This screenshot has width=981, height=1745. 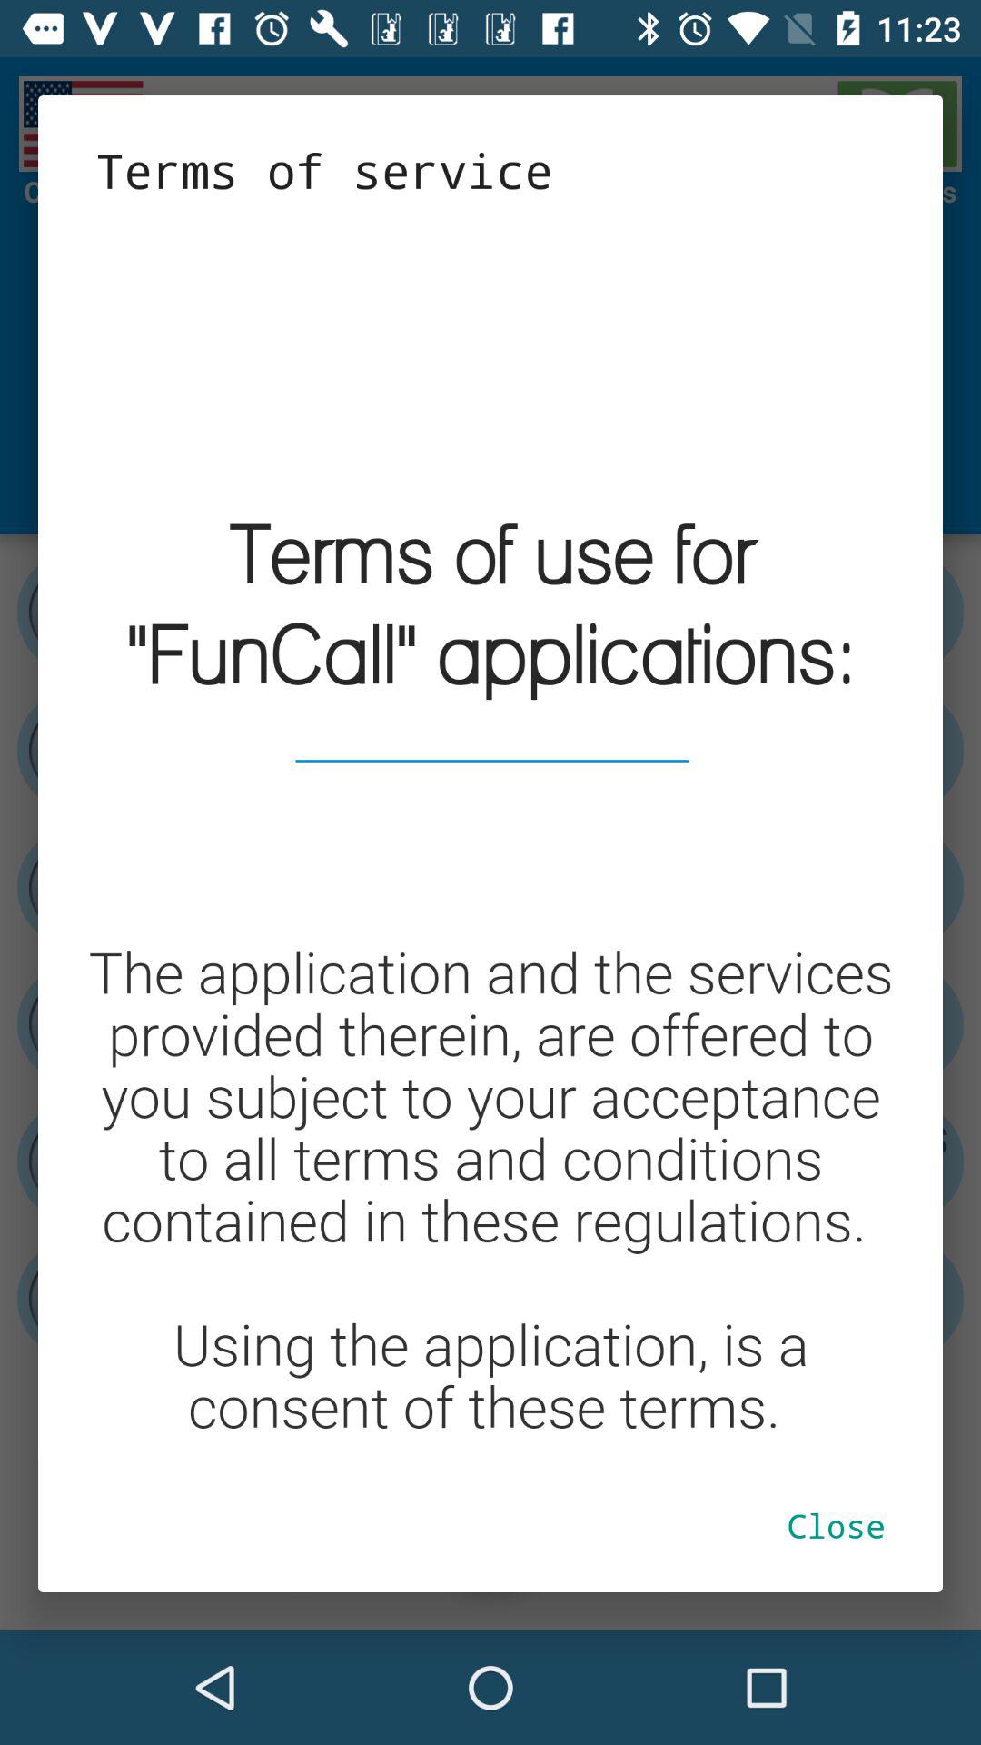 I want to click on choose the item below terms of service icon, so click(x=490, y=831).